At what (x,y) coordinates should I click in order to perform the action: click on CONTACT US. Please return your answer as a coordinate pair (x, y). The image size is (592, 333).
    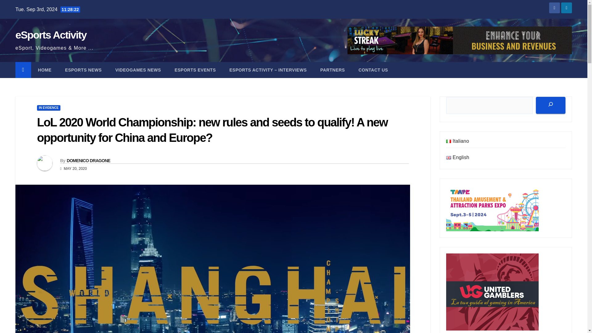
    Looking at the image, I should click on (373, 70).